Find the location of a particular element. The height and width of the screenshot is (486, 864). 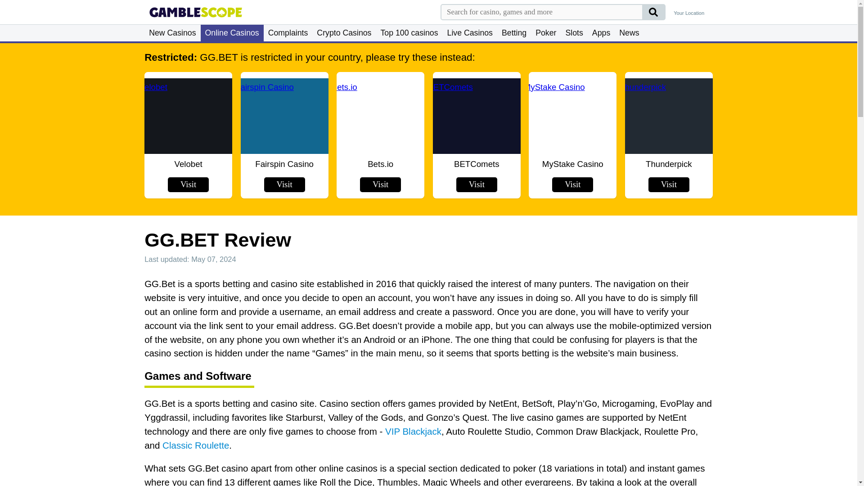

Fairspin Casino is located at coordinates (284, 116).